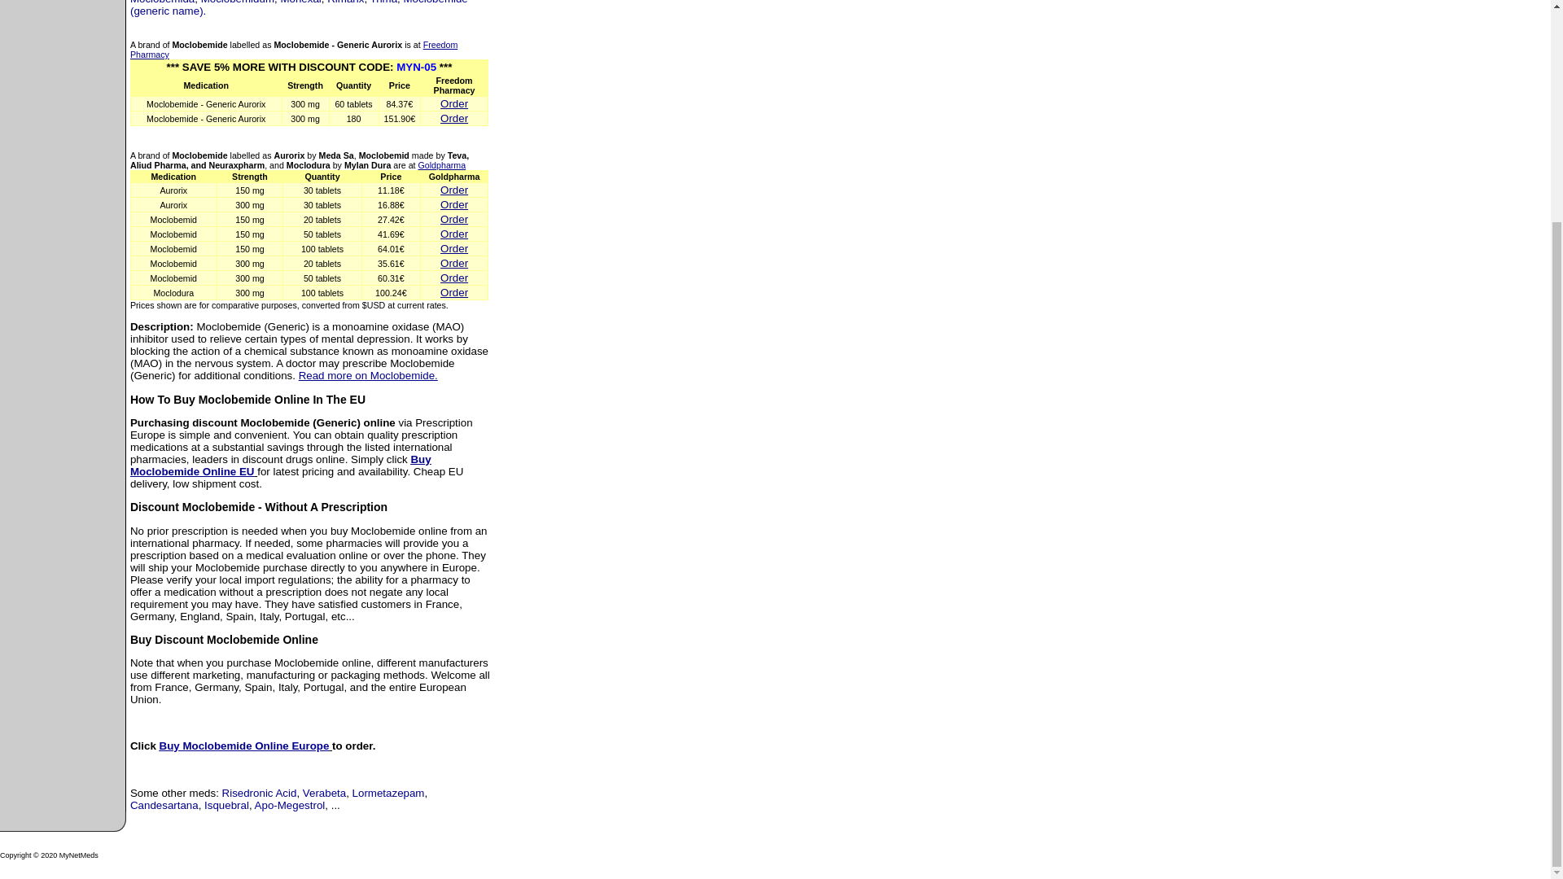 This screenshot has height=879, width=1563. What do you see at coordinates (244, 746) in the screenshot?
I see `Buy Moclobemide Online Europe` at bounding box center [244, 746].